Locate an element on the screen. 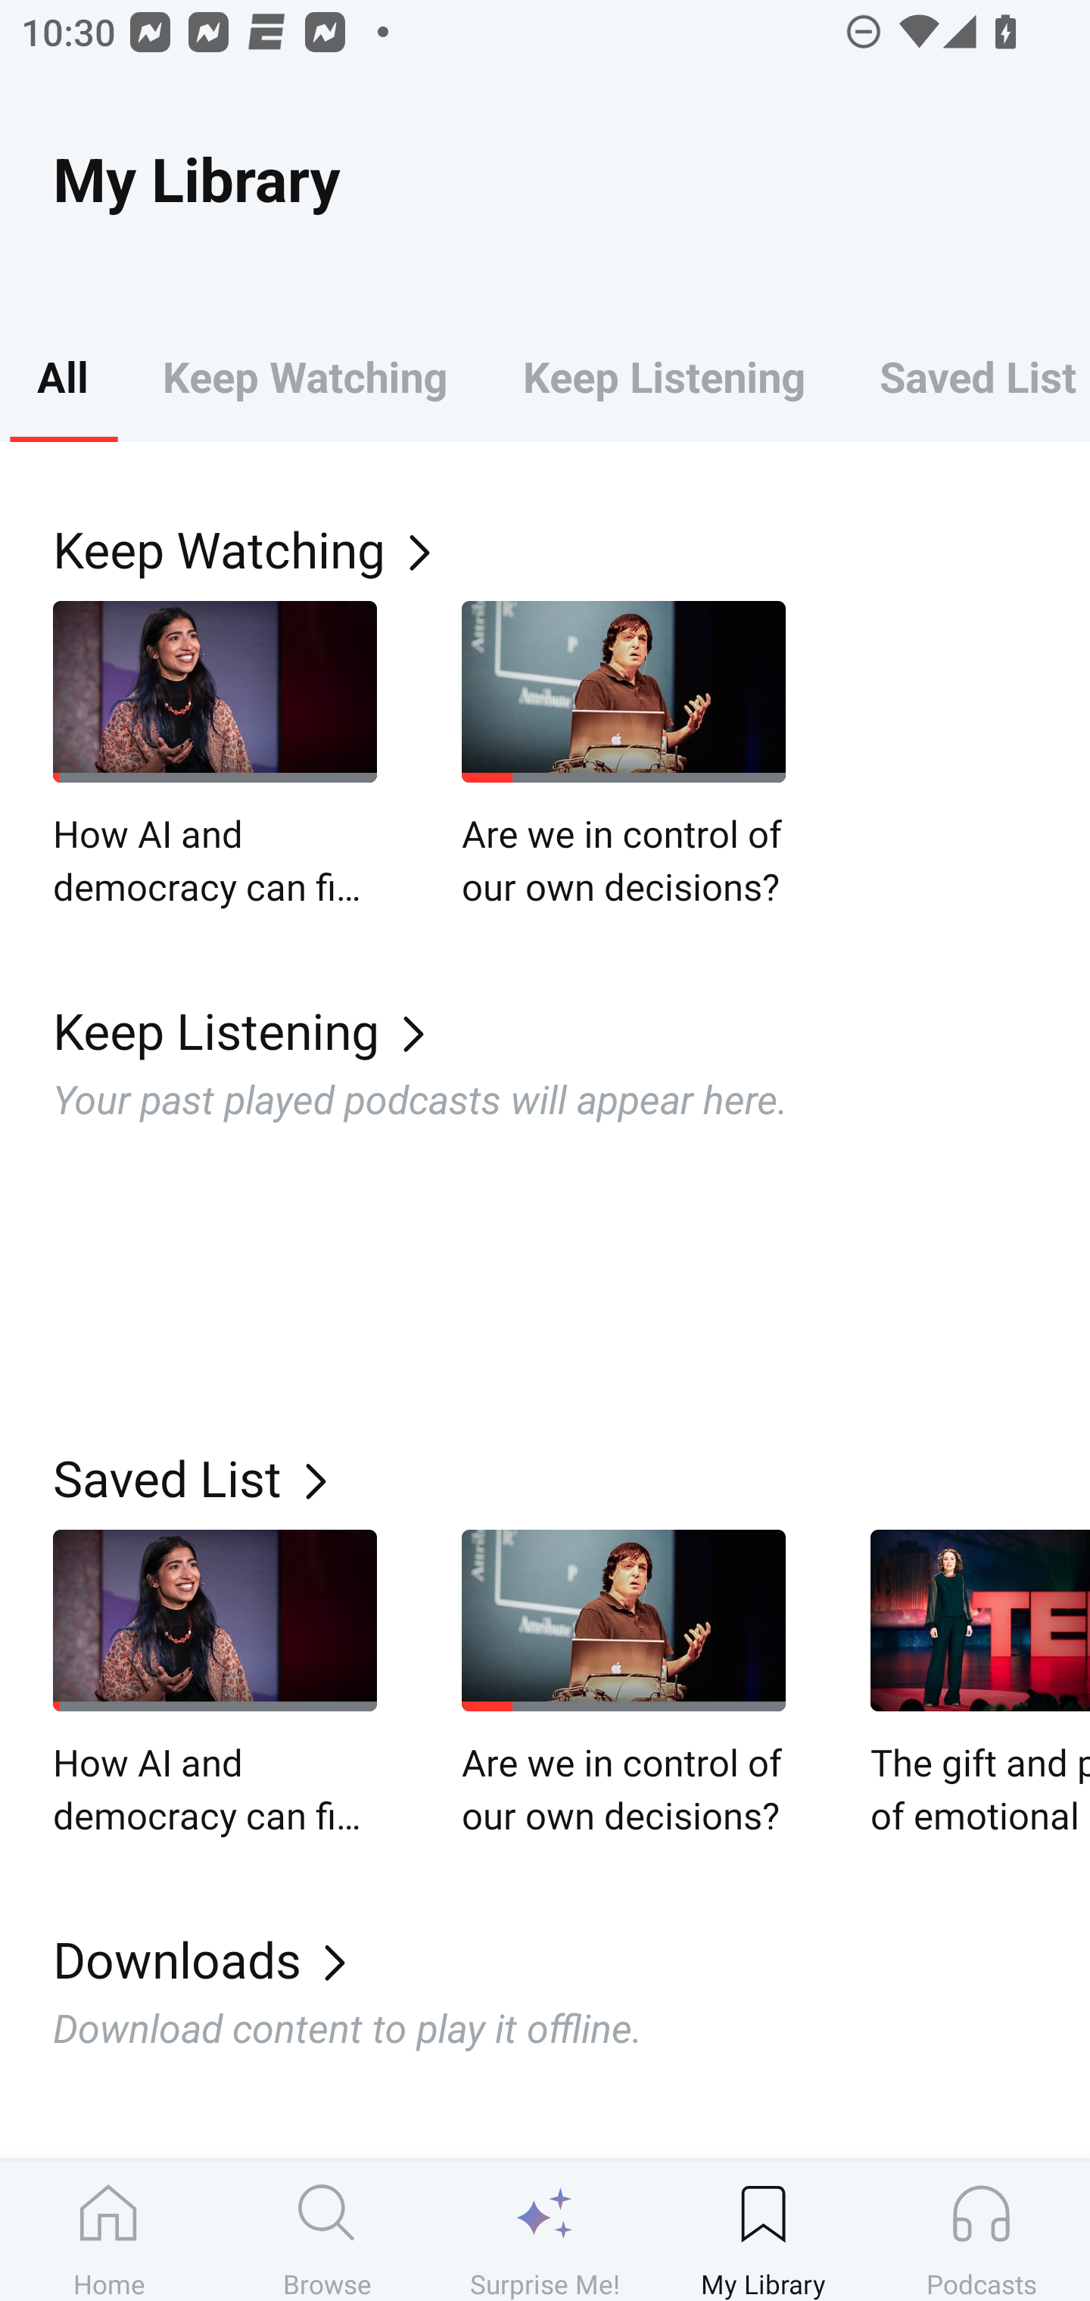 Image resolution: width=1090 pixels, height=2301 pixels. Surprise Me! is located at coordinates (545, 2231).